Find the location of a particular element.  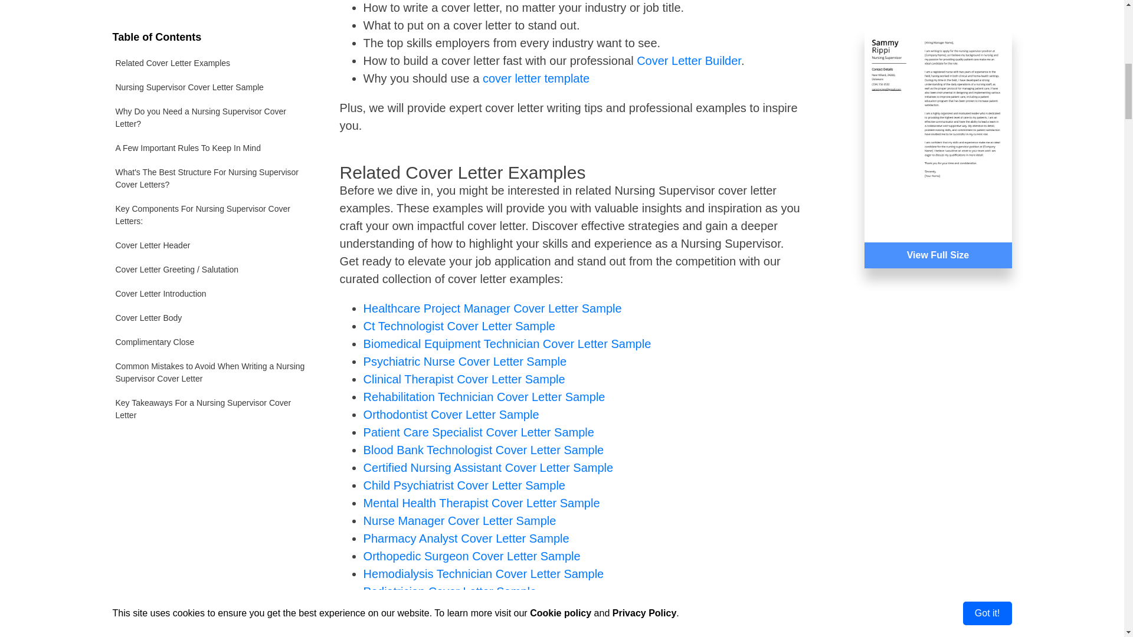

cover letter template is located at coordinates (536, 78).